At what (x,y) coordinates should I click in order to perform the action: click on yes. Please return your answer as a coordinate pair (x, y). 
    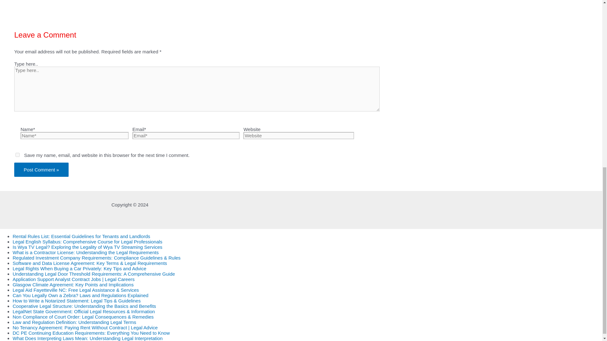
    Looking at the image, I should click on (17, 155).